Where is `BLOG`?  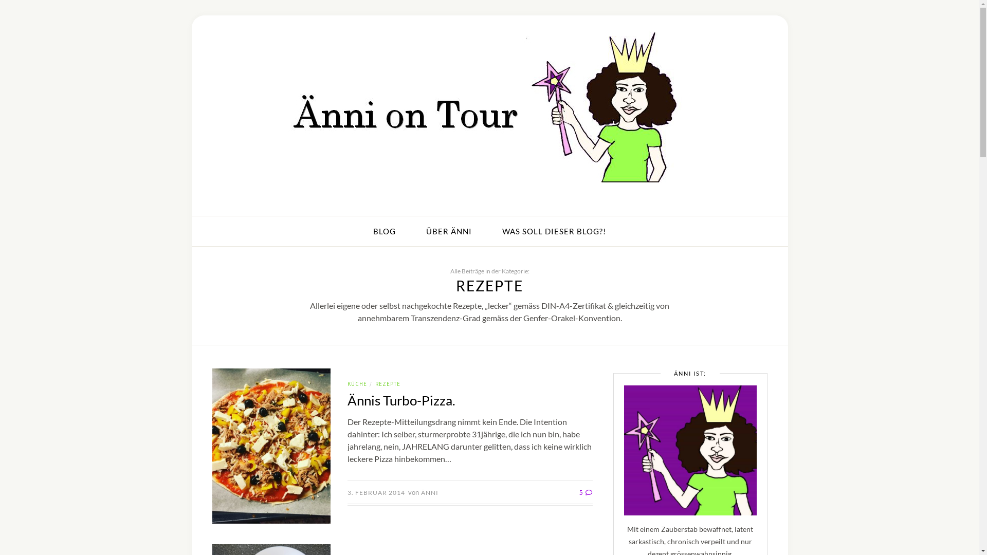
BLOG is located at coordinates (385, 231).